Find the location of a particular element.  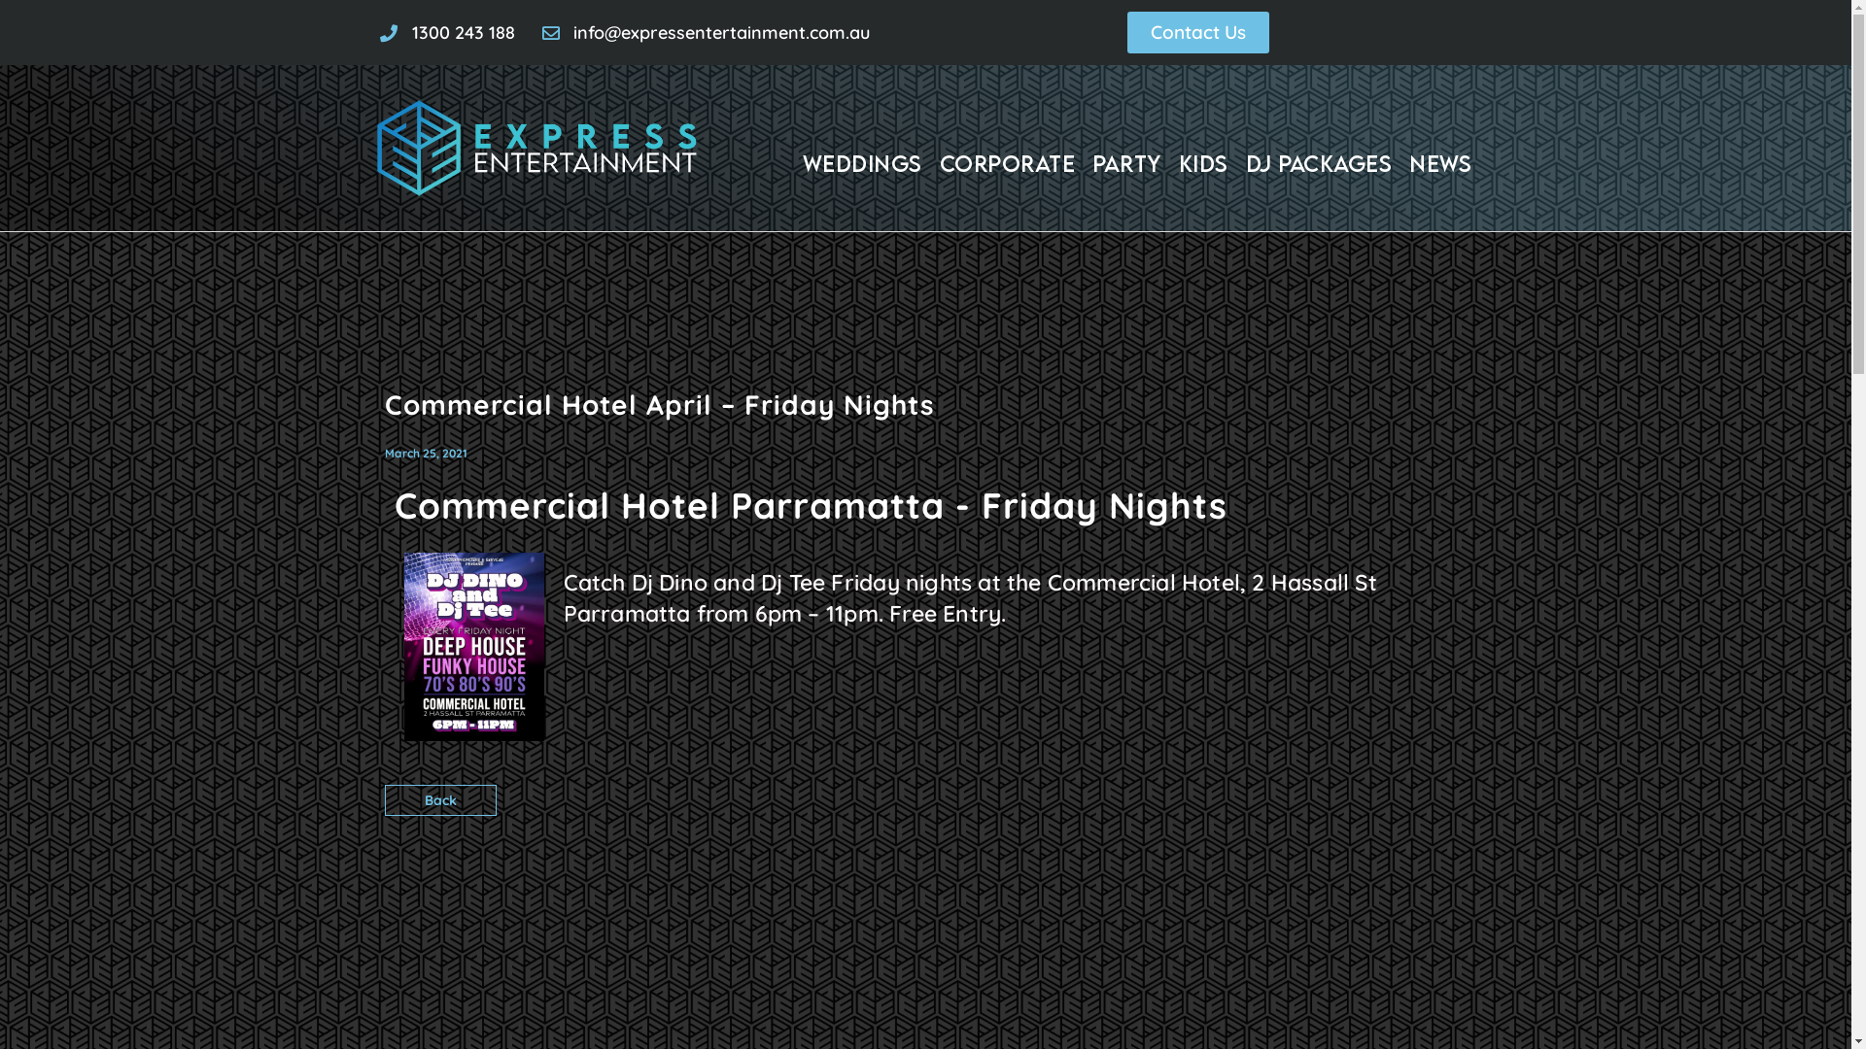

DJ Packages is located at coordinates (1320, 163).